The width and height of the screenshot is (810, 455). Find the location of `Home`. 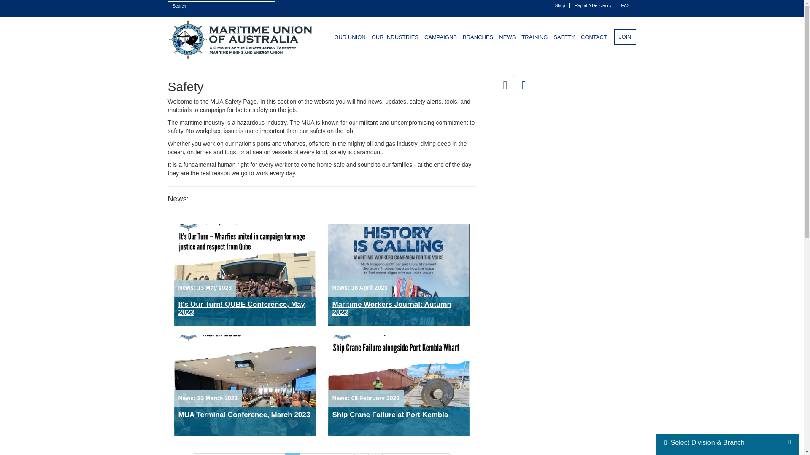

Home is located at coordinates (241, 40).